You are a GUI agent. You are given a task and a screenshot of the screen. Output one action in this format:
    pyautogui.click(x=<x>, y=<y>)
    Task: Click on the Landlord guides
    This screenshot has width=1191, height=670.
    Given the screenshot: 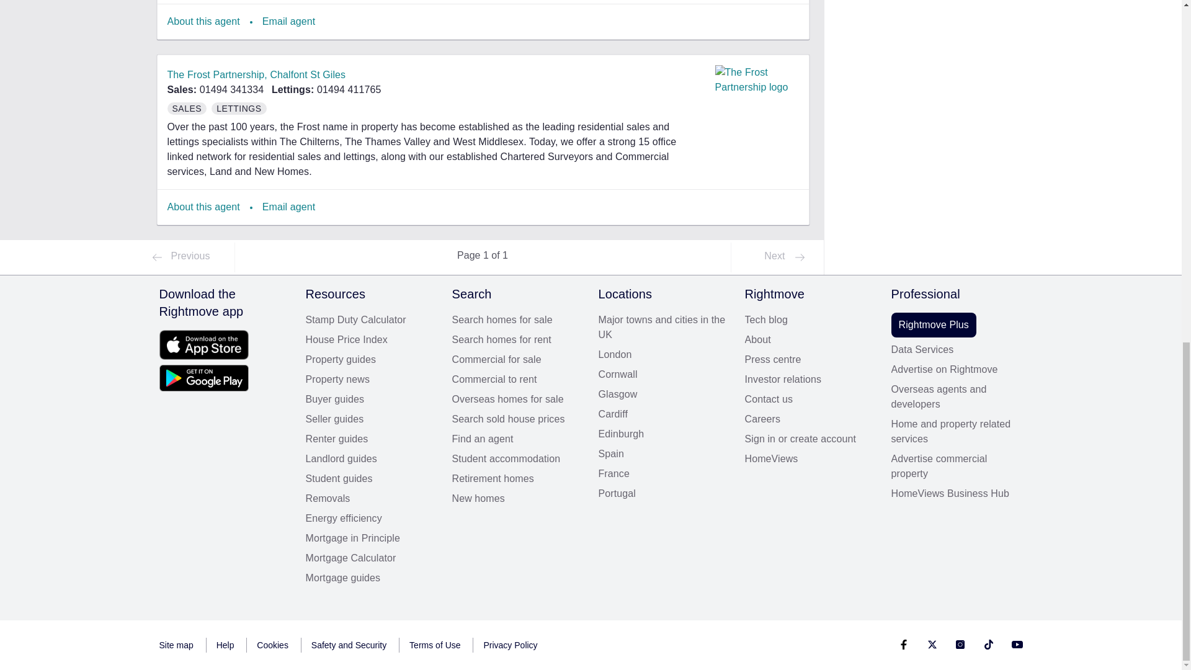 What is the action you would take?
    pyautogui.click(x=371, y=458)
    